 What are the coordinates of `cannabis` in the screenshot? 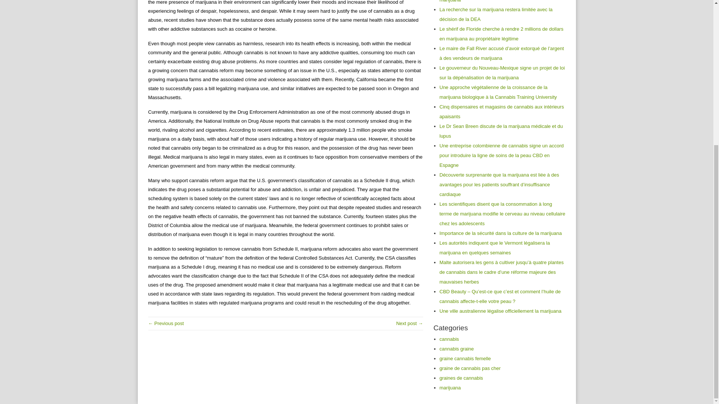 It's located at (449, 339).